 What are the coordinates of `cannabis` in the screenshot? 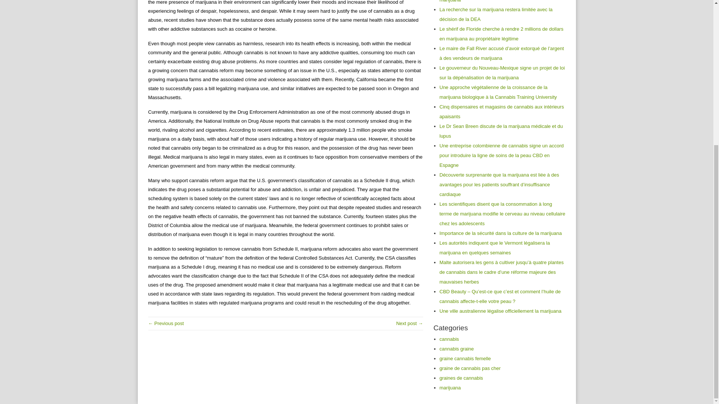 It's located at (449, 339).